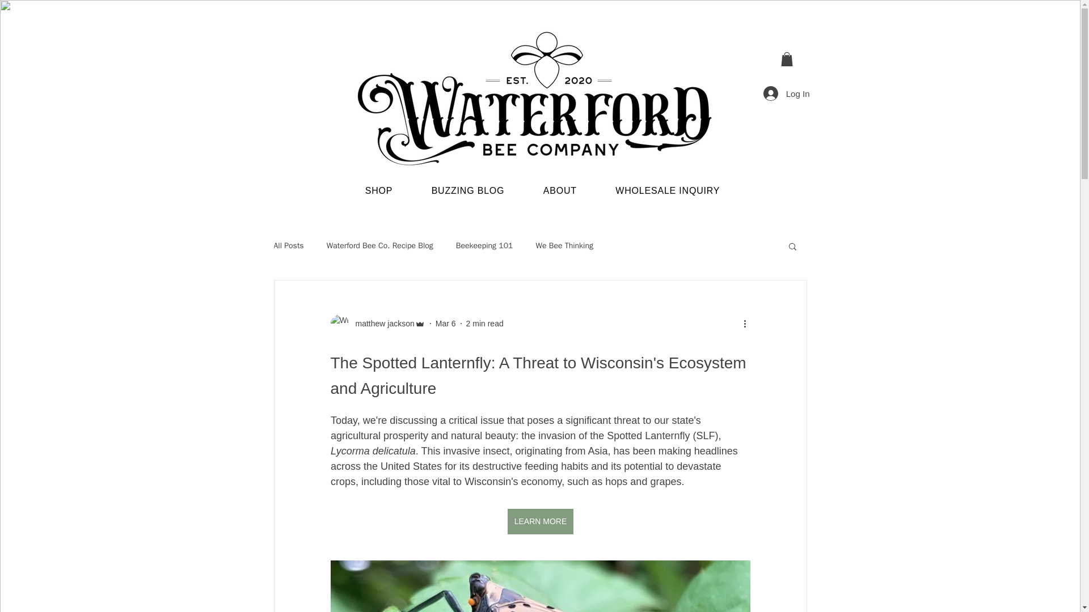 The height and width of the screenshot is (612, 1089). I want to click on matthew jackson, so click(381, 323).